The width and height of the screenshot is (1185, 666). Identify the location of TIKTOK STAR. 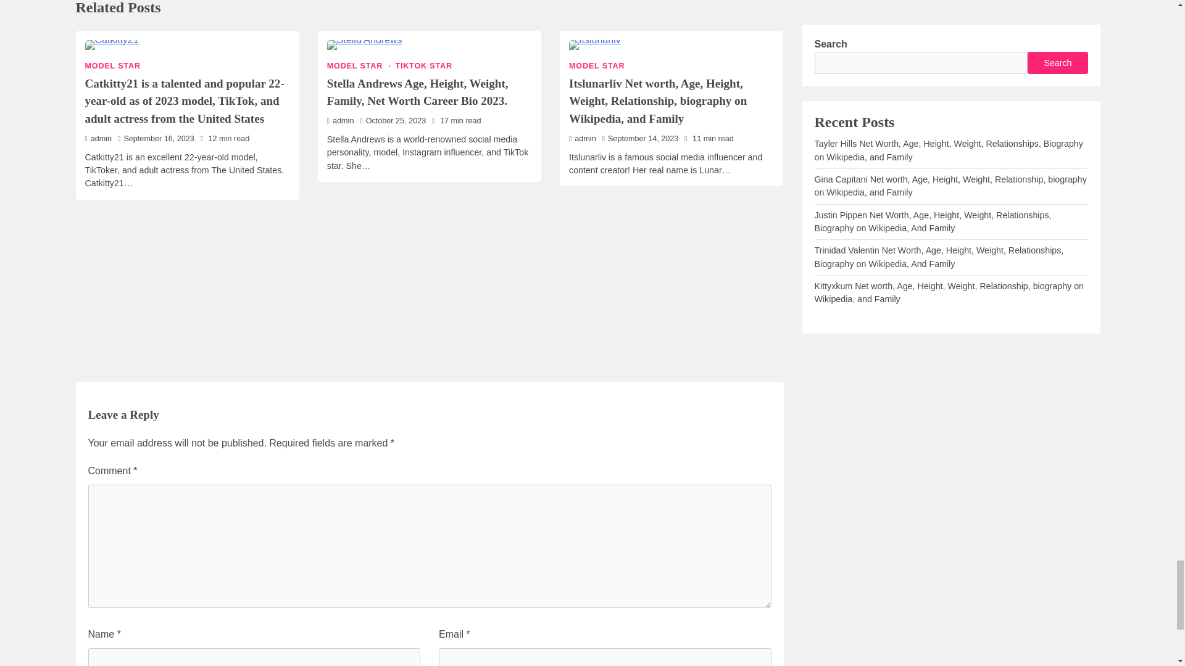
(423, 66).